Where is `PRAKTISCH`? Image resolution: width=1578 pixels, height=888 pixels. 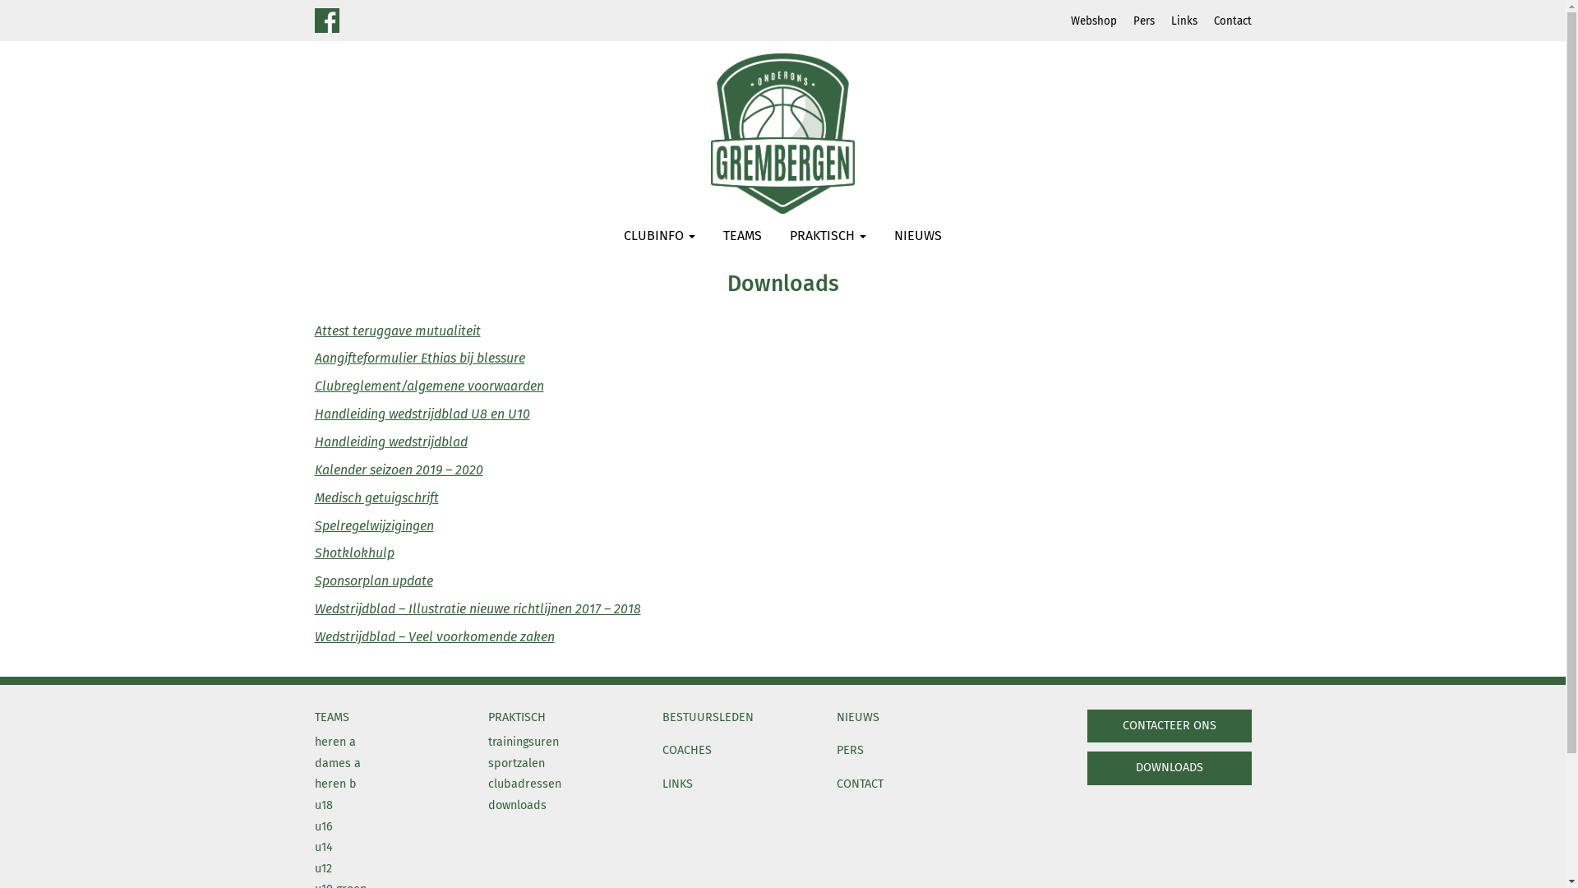 PRAKTISCH is located at coordinates (828, 238).